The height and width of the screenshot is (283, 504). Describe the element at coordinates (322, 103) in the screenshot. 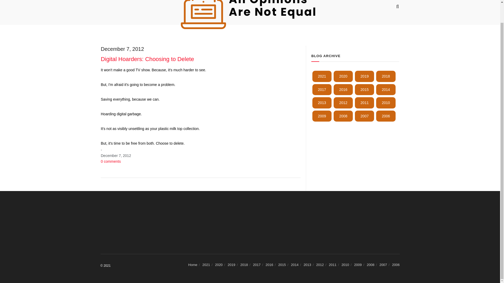

I see `2013` at that location.